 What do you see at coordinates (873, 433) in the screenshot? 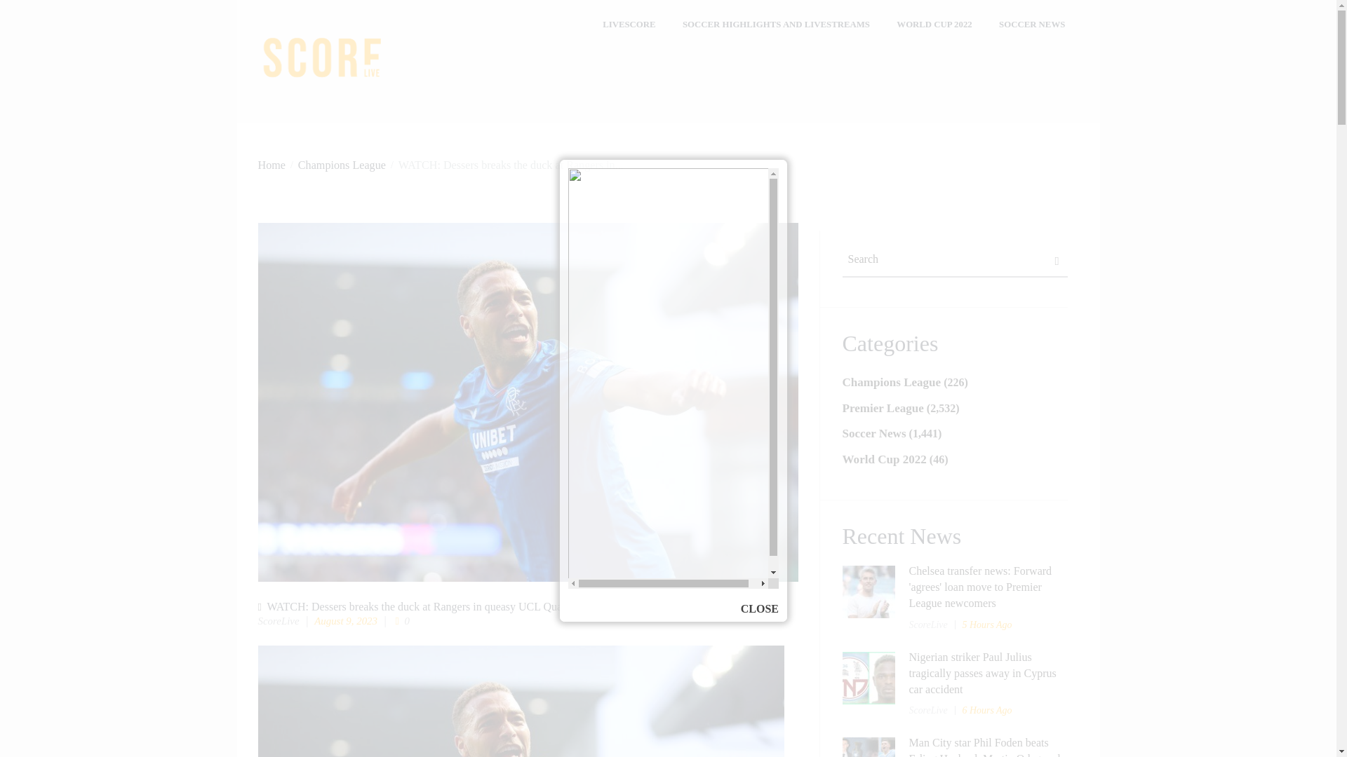
I see `Soccer News` at bounding box center [873, 433].